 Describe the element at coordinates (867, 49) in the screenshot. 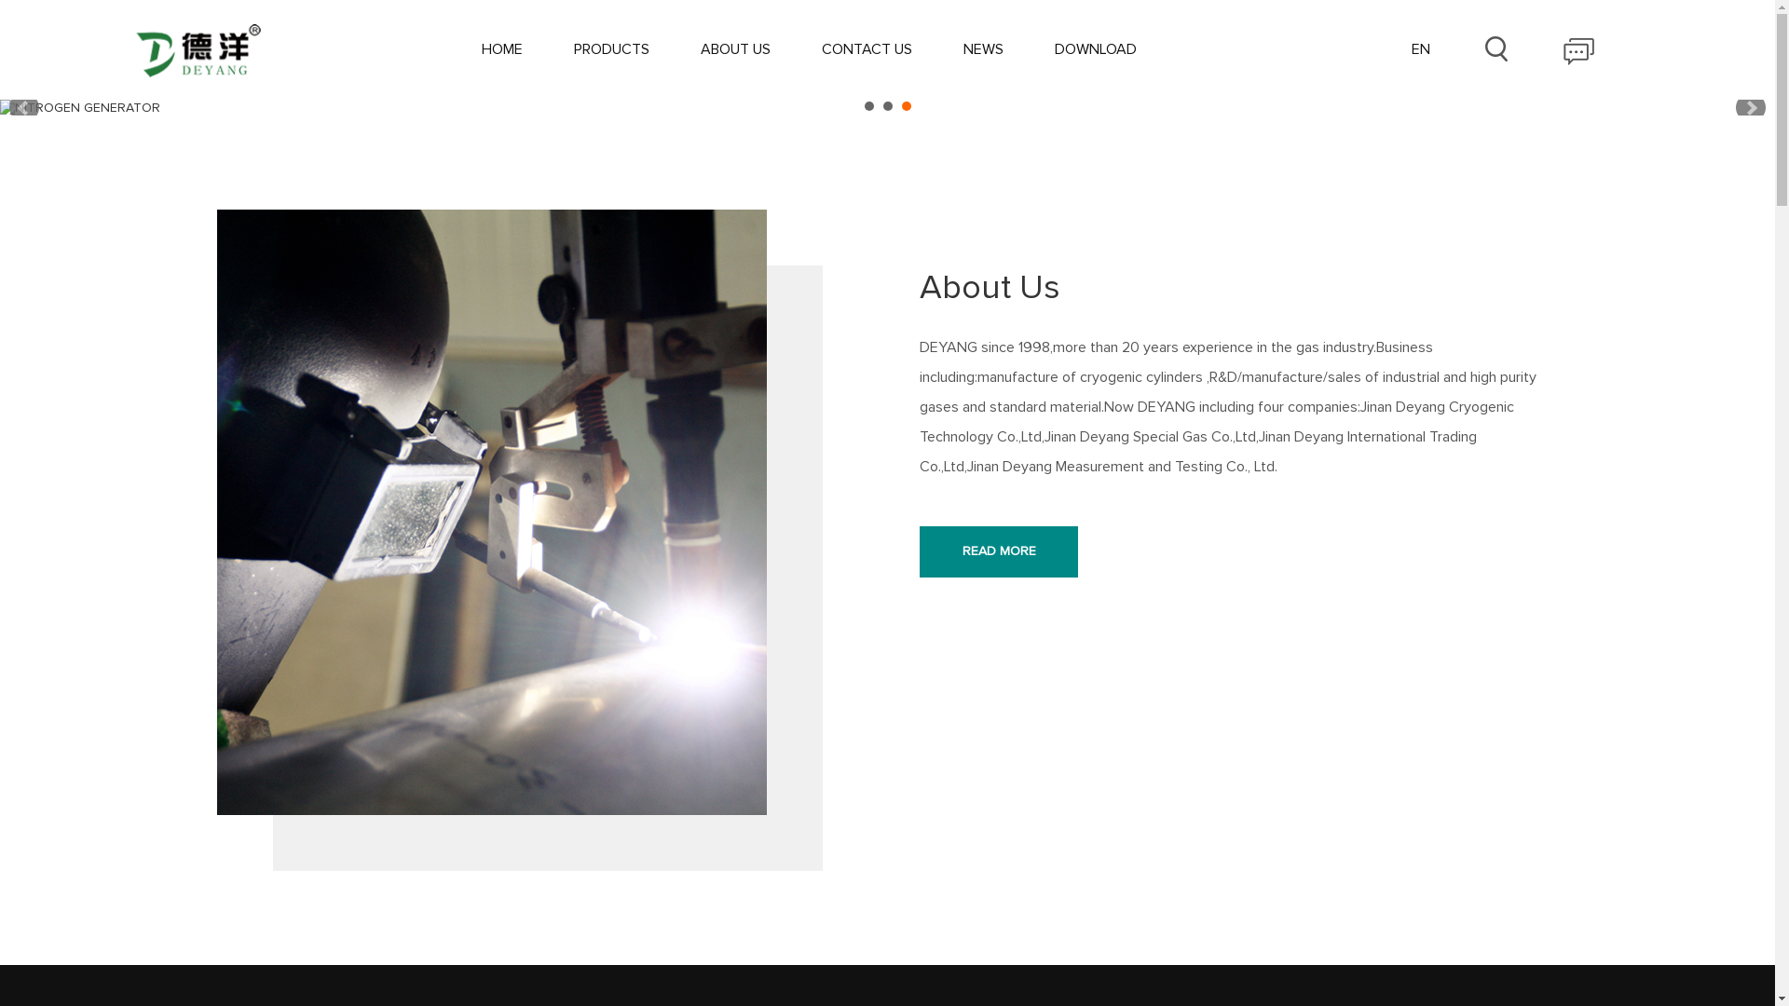

I see `CONTACT US` at that location.